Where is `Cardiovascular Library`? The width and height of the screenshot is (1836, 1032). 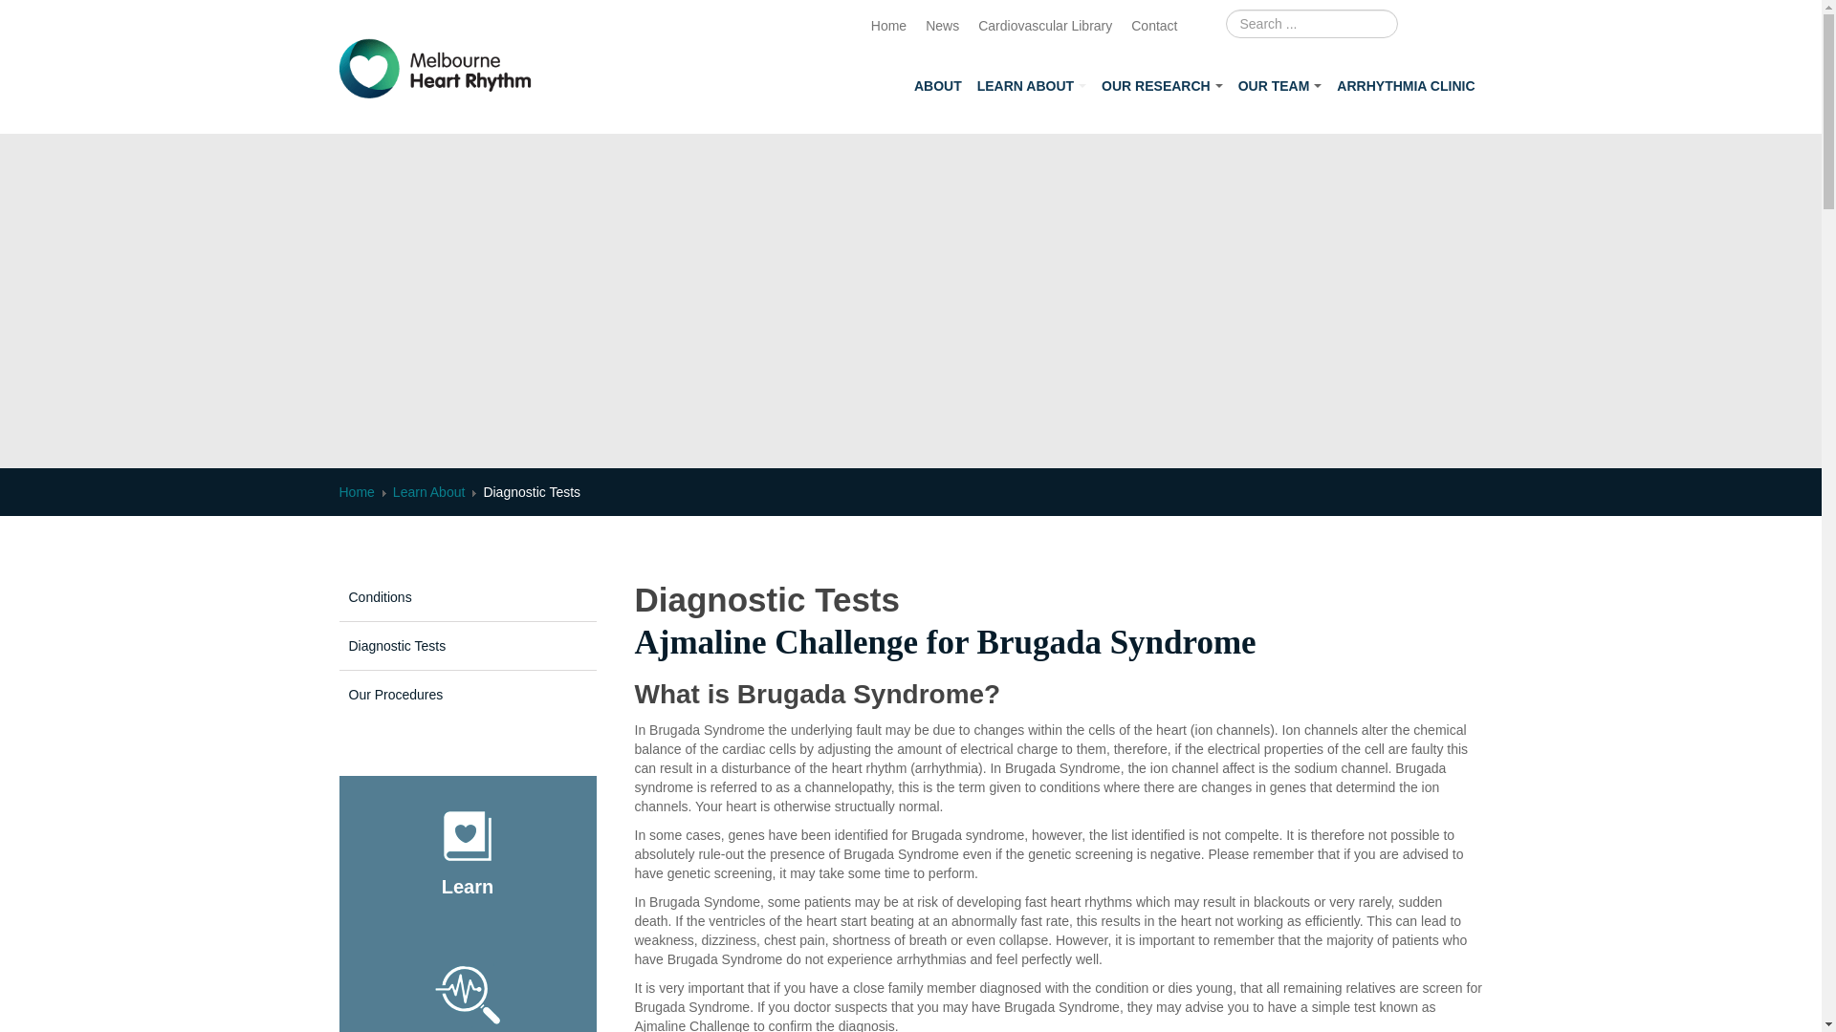
Cardiovascular Library is located at coordinates (1045, 25).